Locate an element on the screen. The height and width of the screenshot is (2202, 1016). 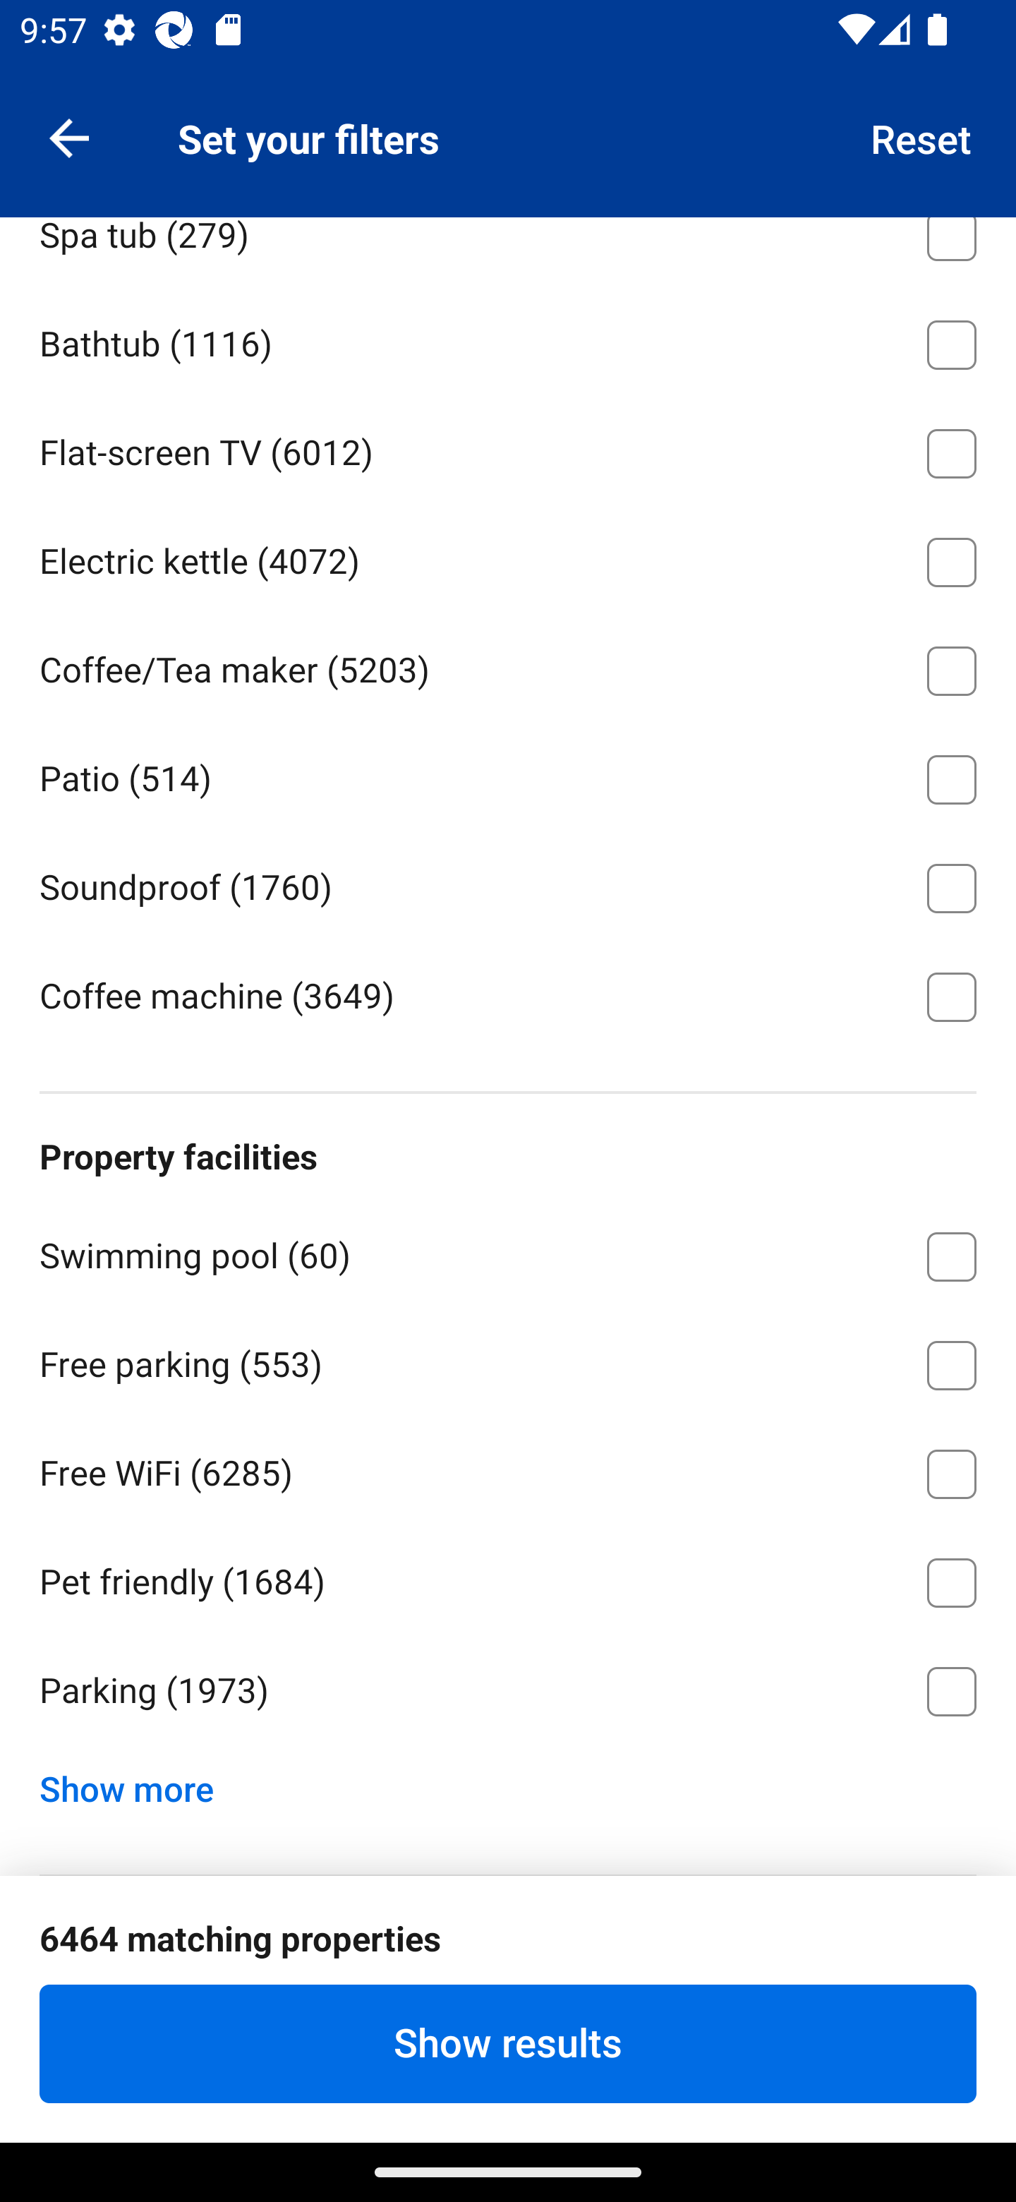
Pet friendly ⁦(1684) is located at coordinates (508, 1577).